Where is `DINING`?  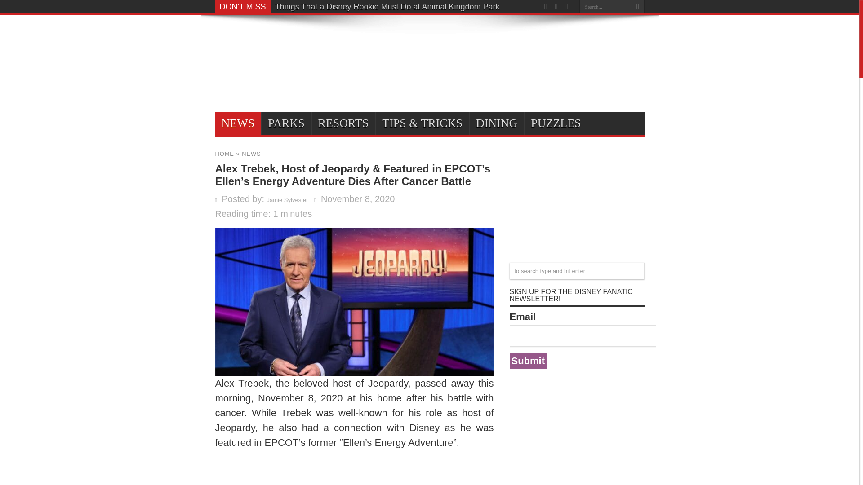 DINING is located at coordinates (496, 123).